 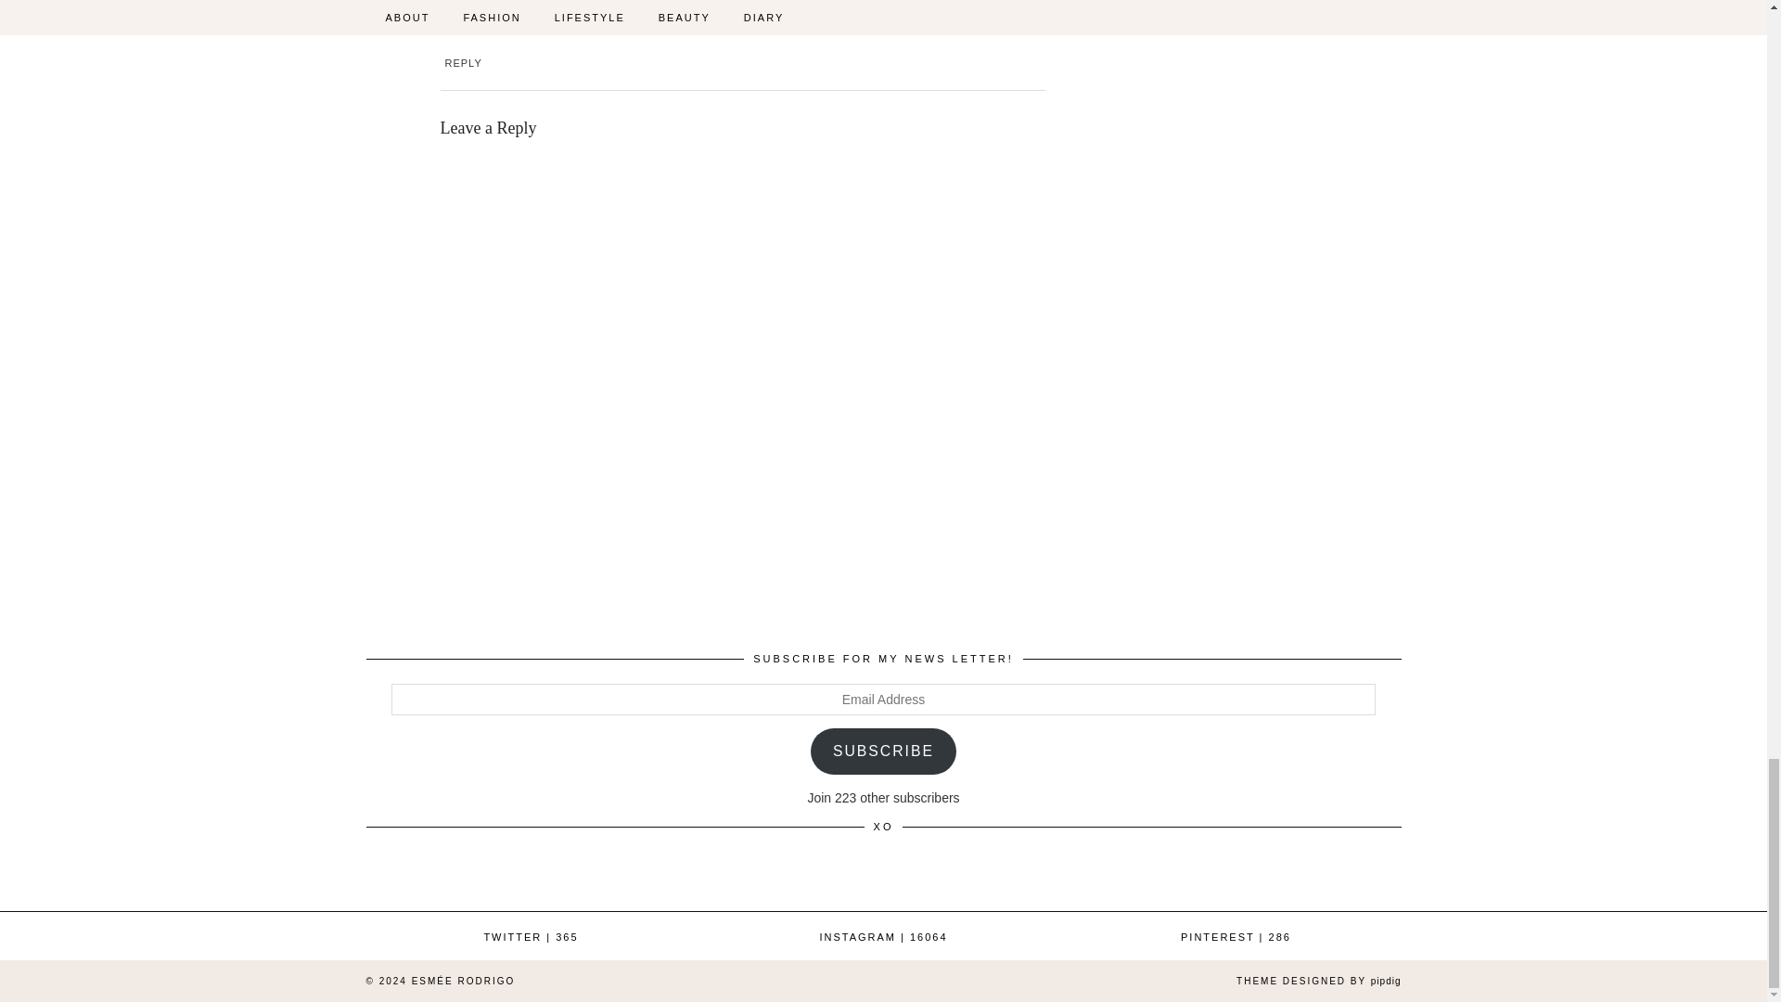 I want to click on REPLY, so click(x=464, y=63).